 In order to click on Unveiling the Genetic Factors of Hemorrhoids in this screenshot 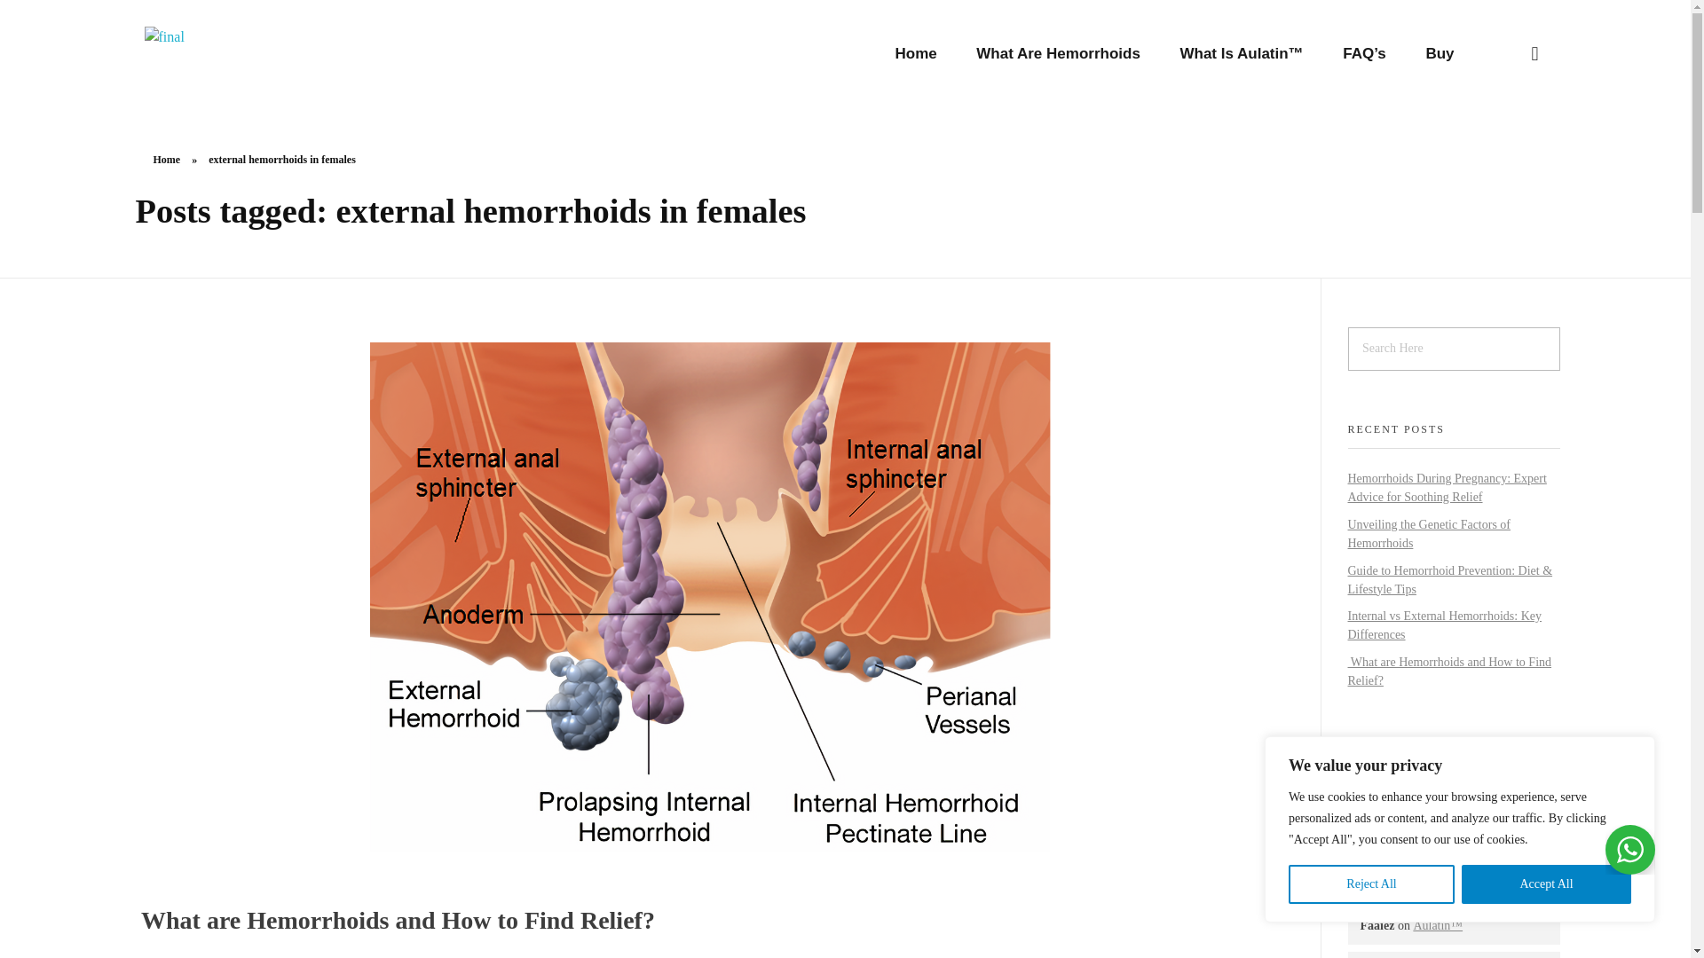, I will do `click(1429, 534)`.